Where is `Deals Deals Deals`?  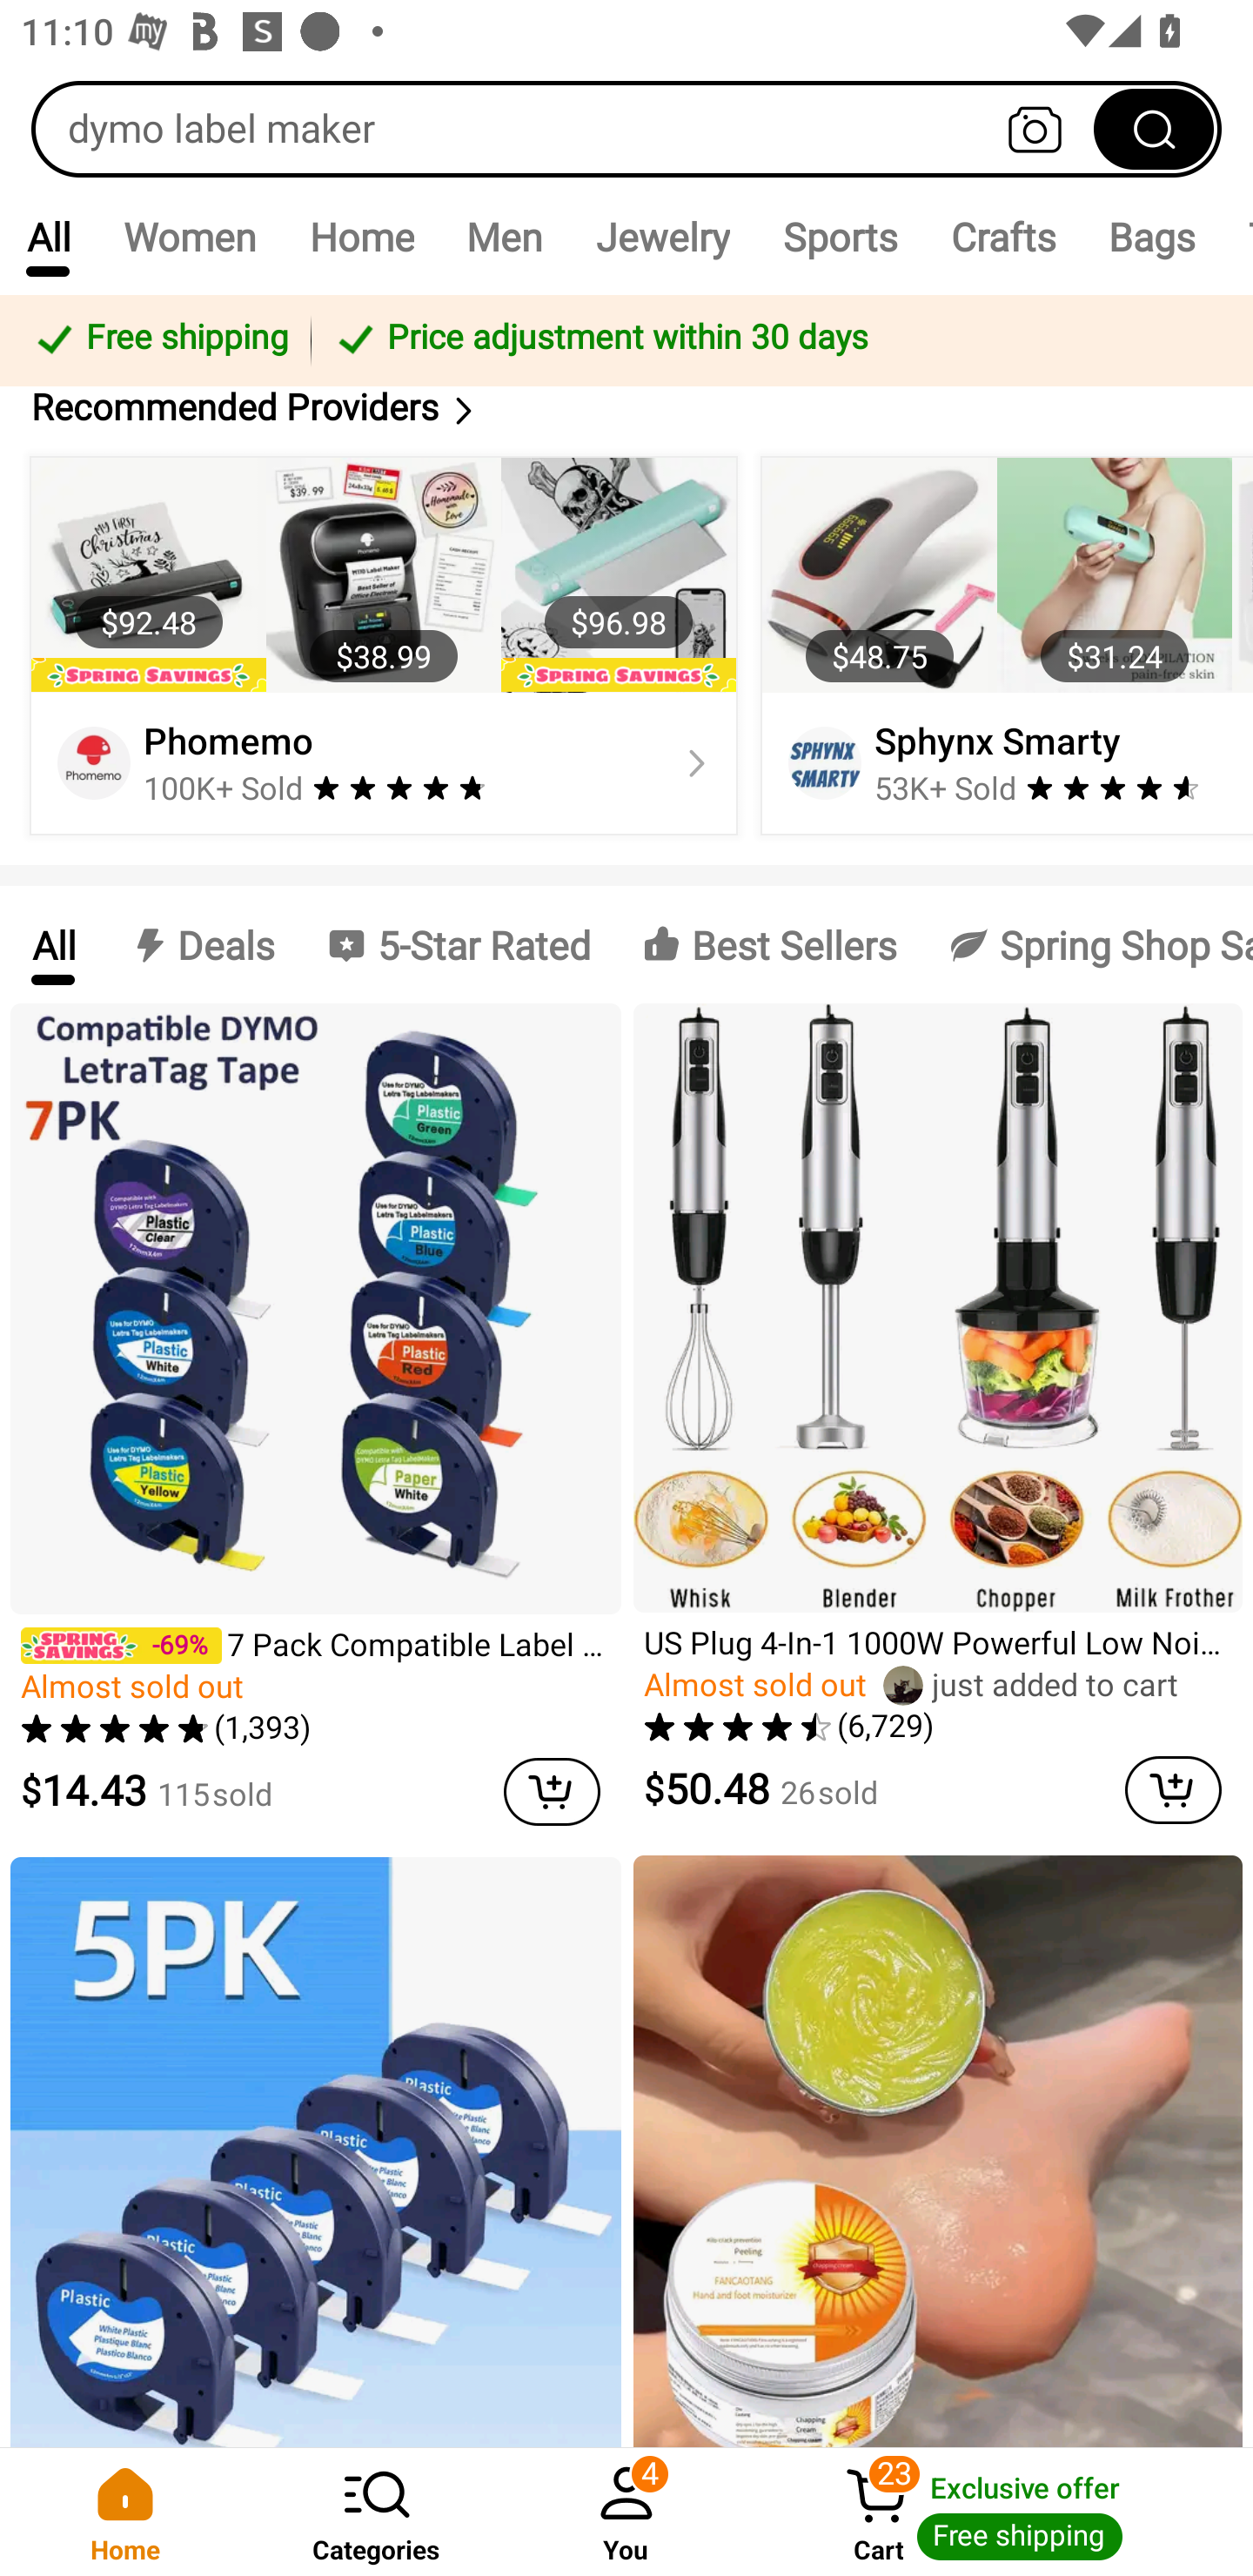 Deals Deals Deals is located at coordinates (200, 945).